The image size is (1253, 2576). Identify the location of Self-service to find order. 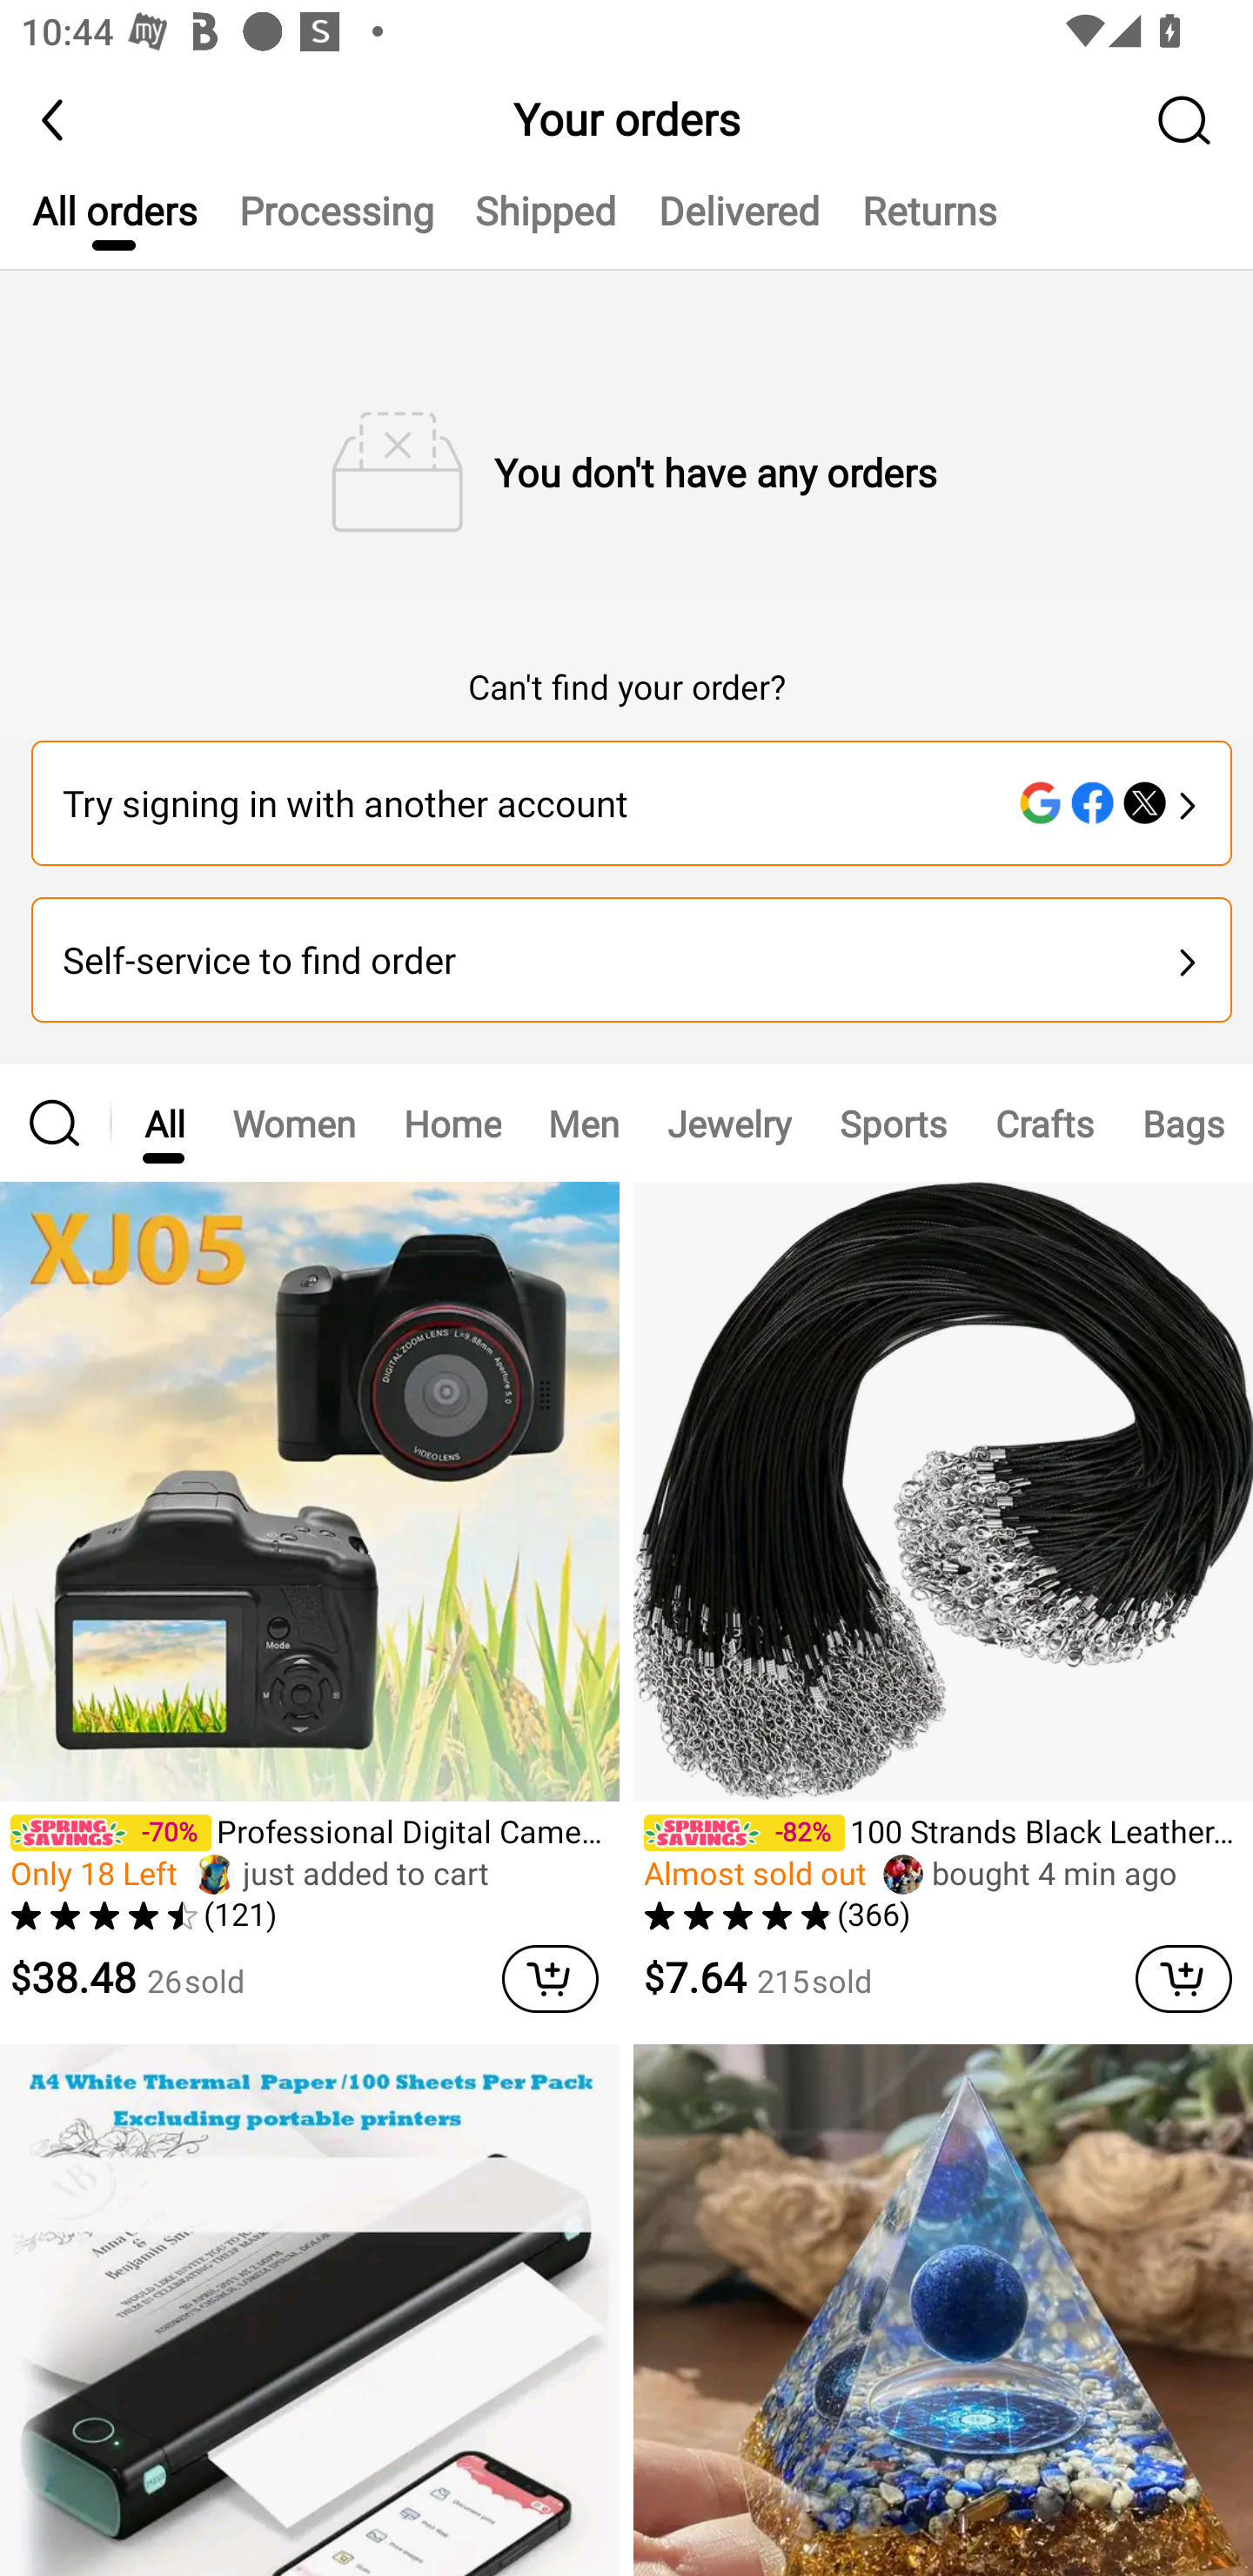
(632, 959).